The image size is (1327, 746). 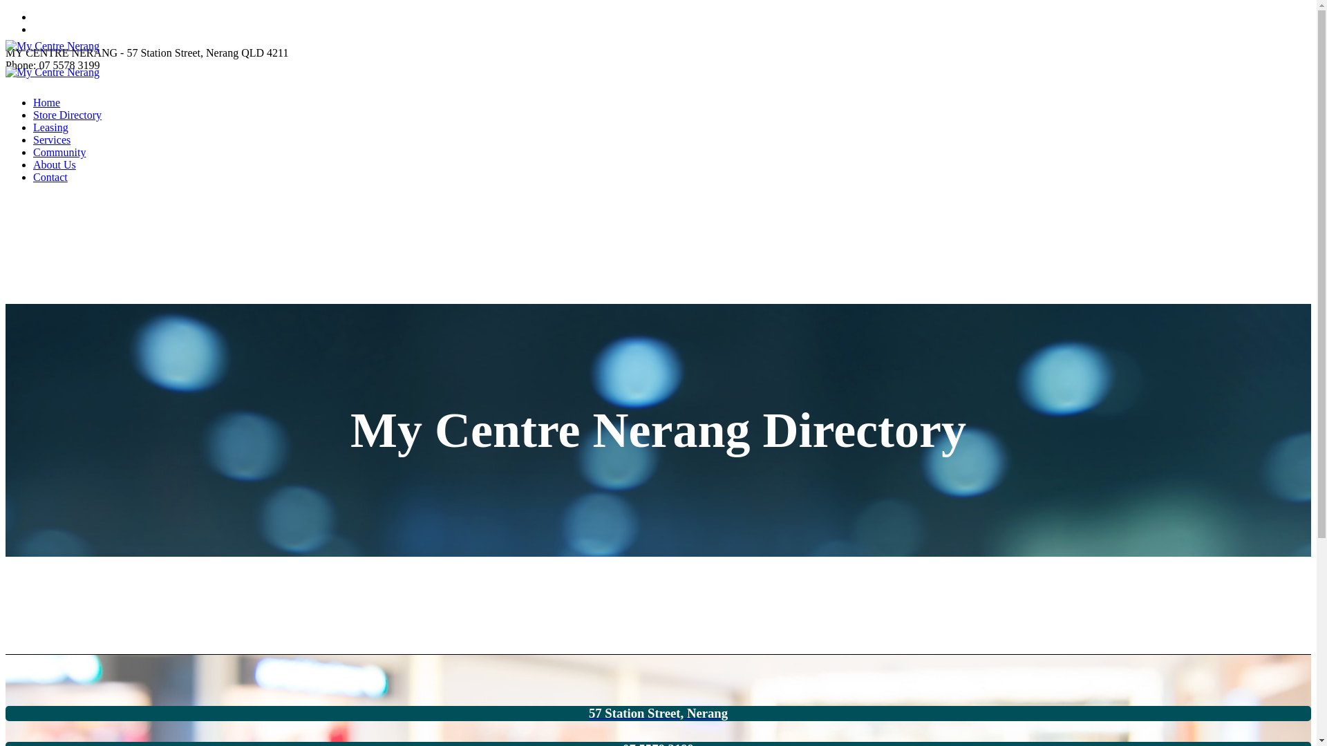 I want to click on Contact, so click(x=50, y=177).